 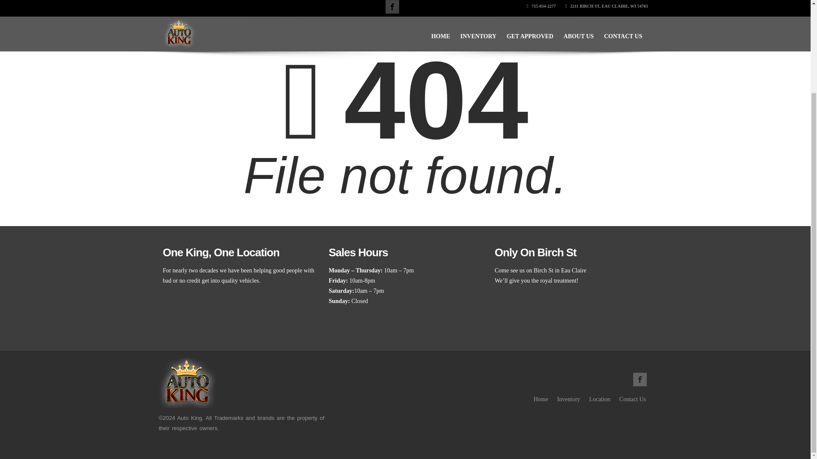 I want to click on Home, so click(x=540, y=399).